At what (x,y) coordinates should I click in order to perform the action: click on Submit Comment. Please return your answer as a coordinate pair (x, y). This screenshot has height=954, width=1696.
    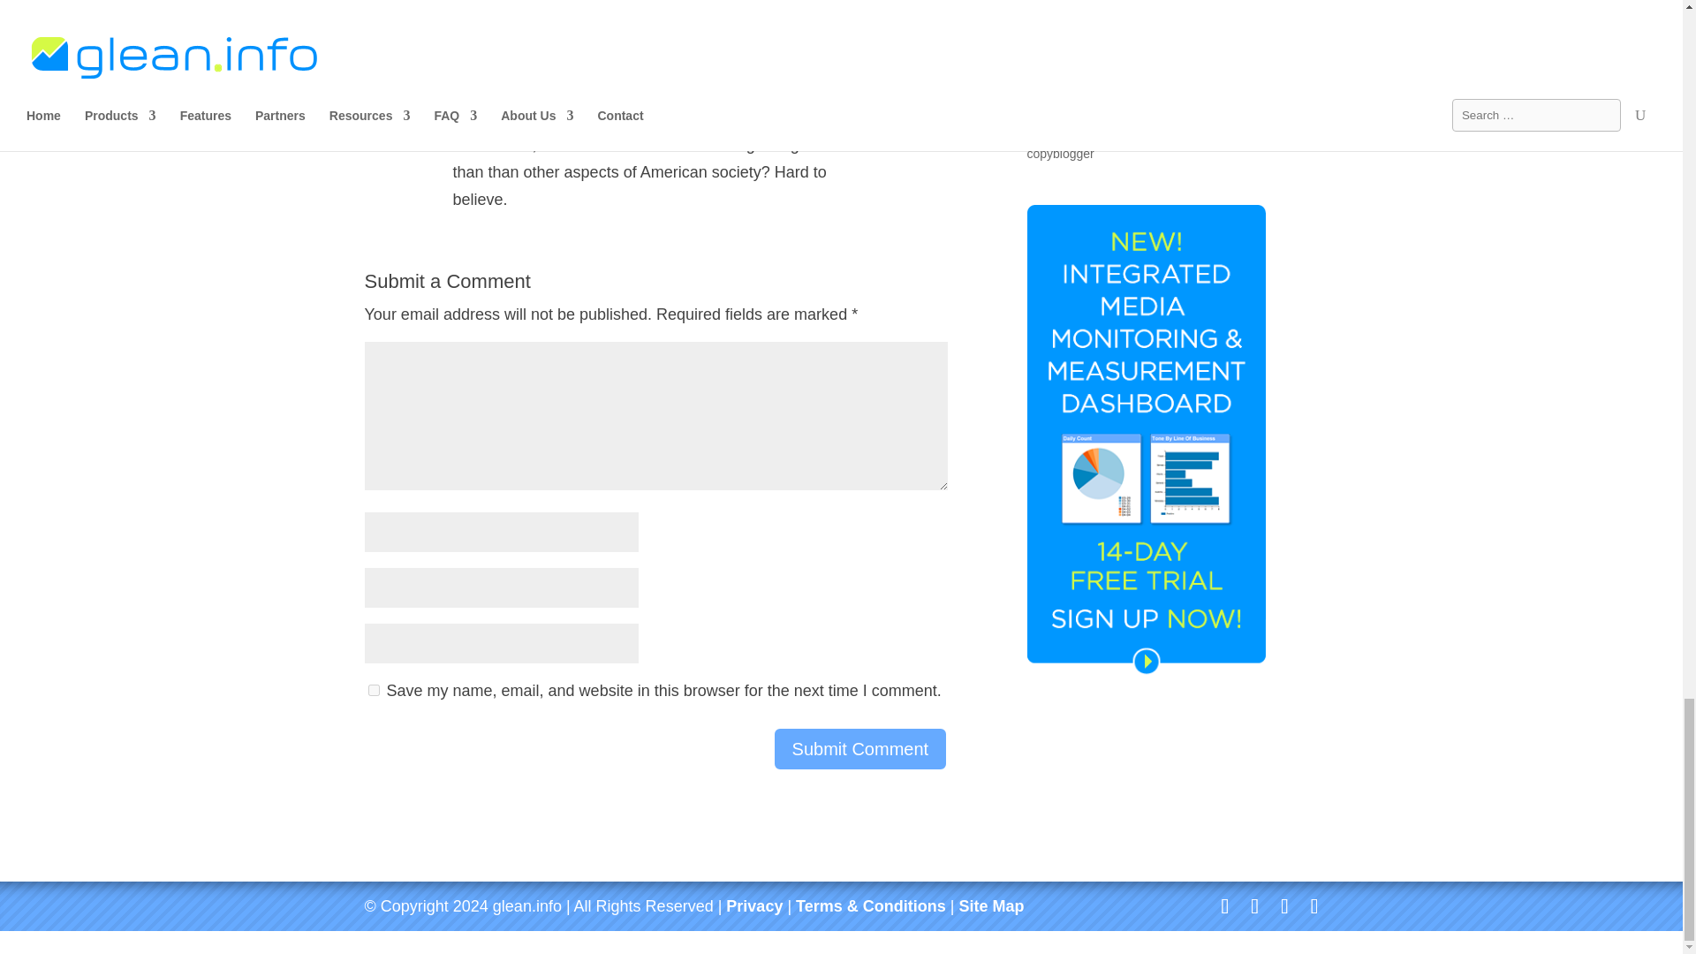
    Looking at the image, I should click on (860, 748).